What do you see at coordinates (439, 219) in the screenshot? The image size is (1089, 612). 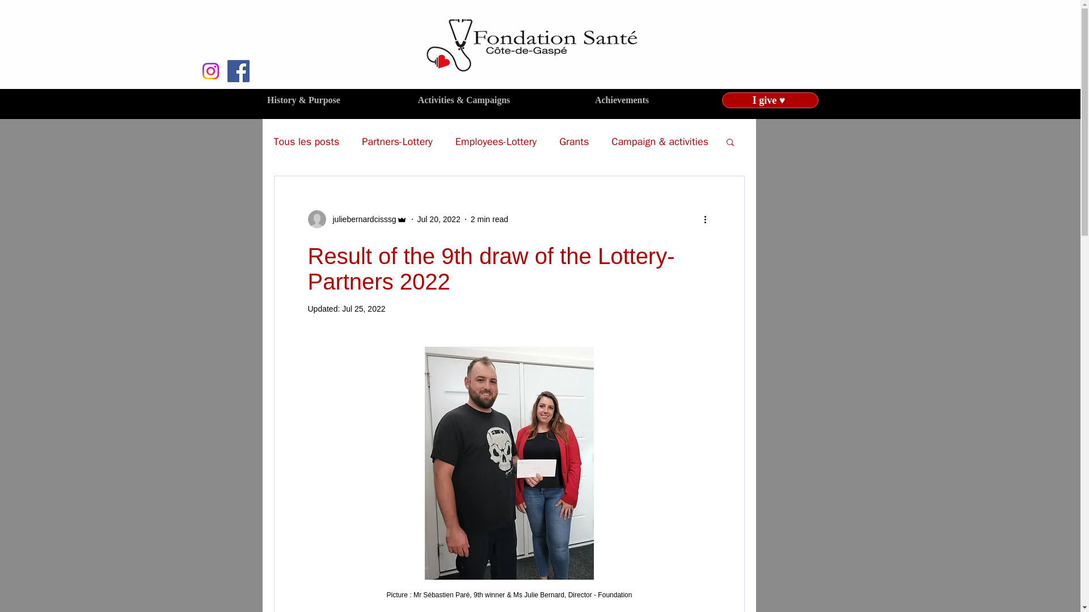 I see `Jul 20, 2022` at bounding box center [439, 219].